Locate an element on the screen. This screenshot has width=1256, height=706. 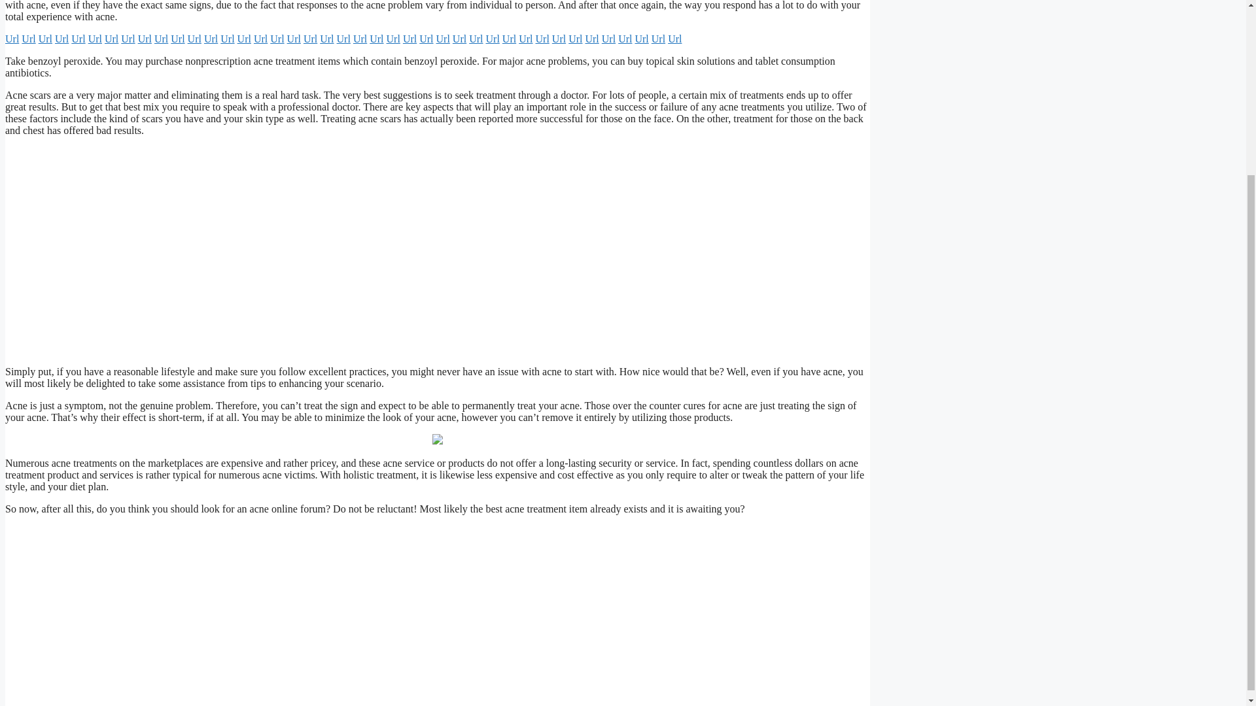
Url is located at coordinates (78, 39).